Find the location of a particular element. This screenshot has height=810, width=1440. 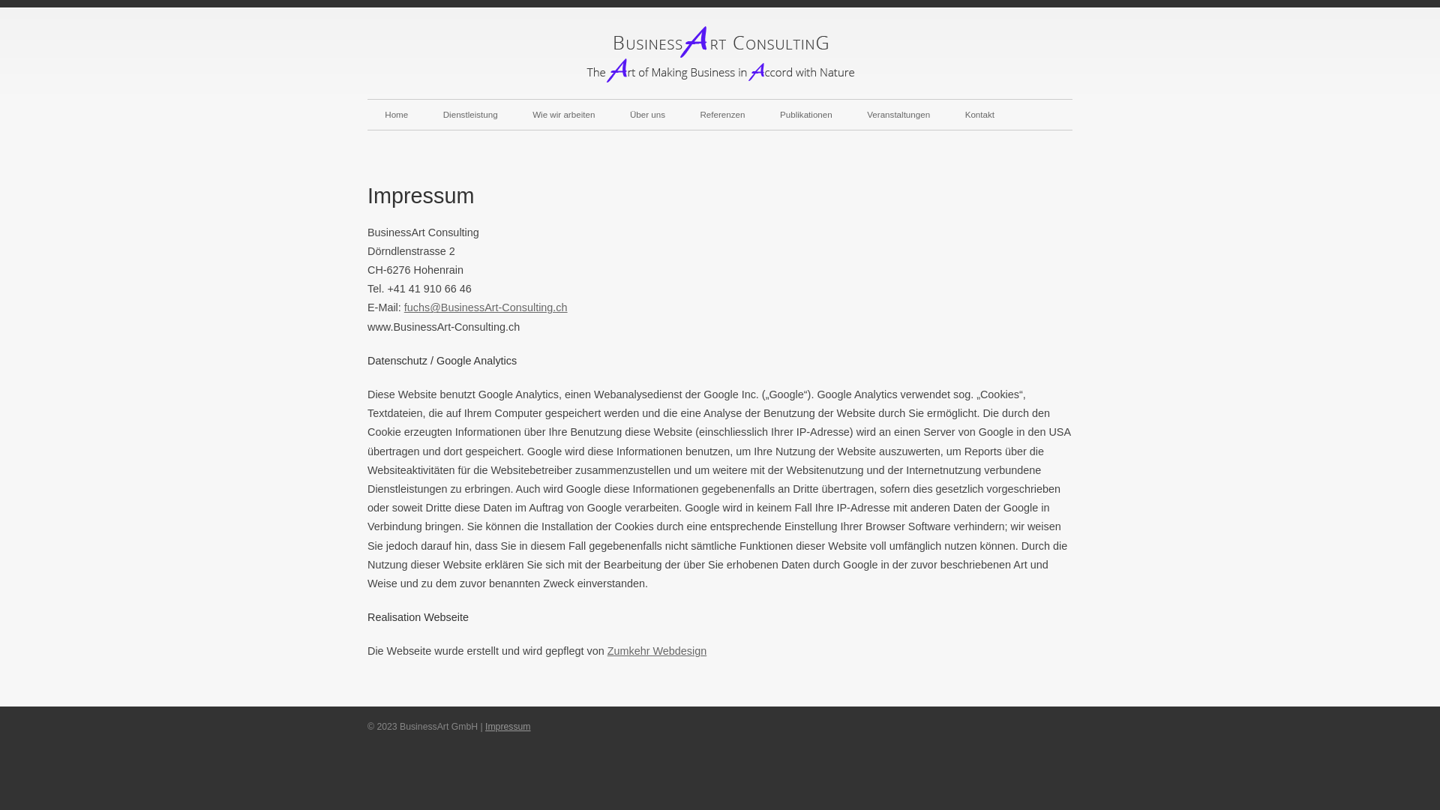

Wie wir arbeiten is located at coordinates (564, 115).